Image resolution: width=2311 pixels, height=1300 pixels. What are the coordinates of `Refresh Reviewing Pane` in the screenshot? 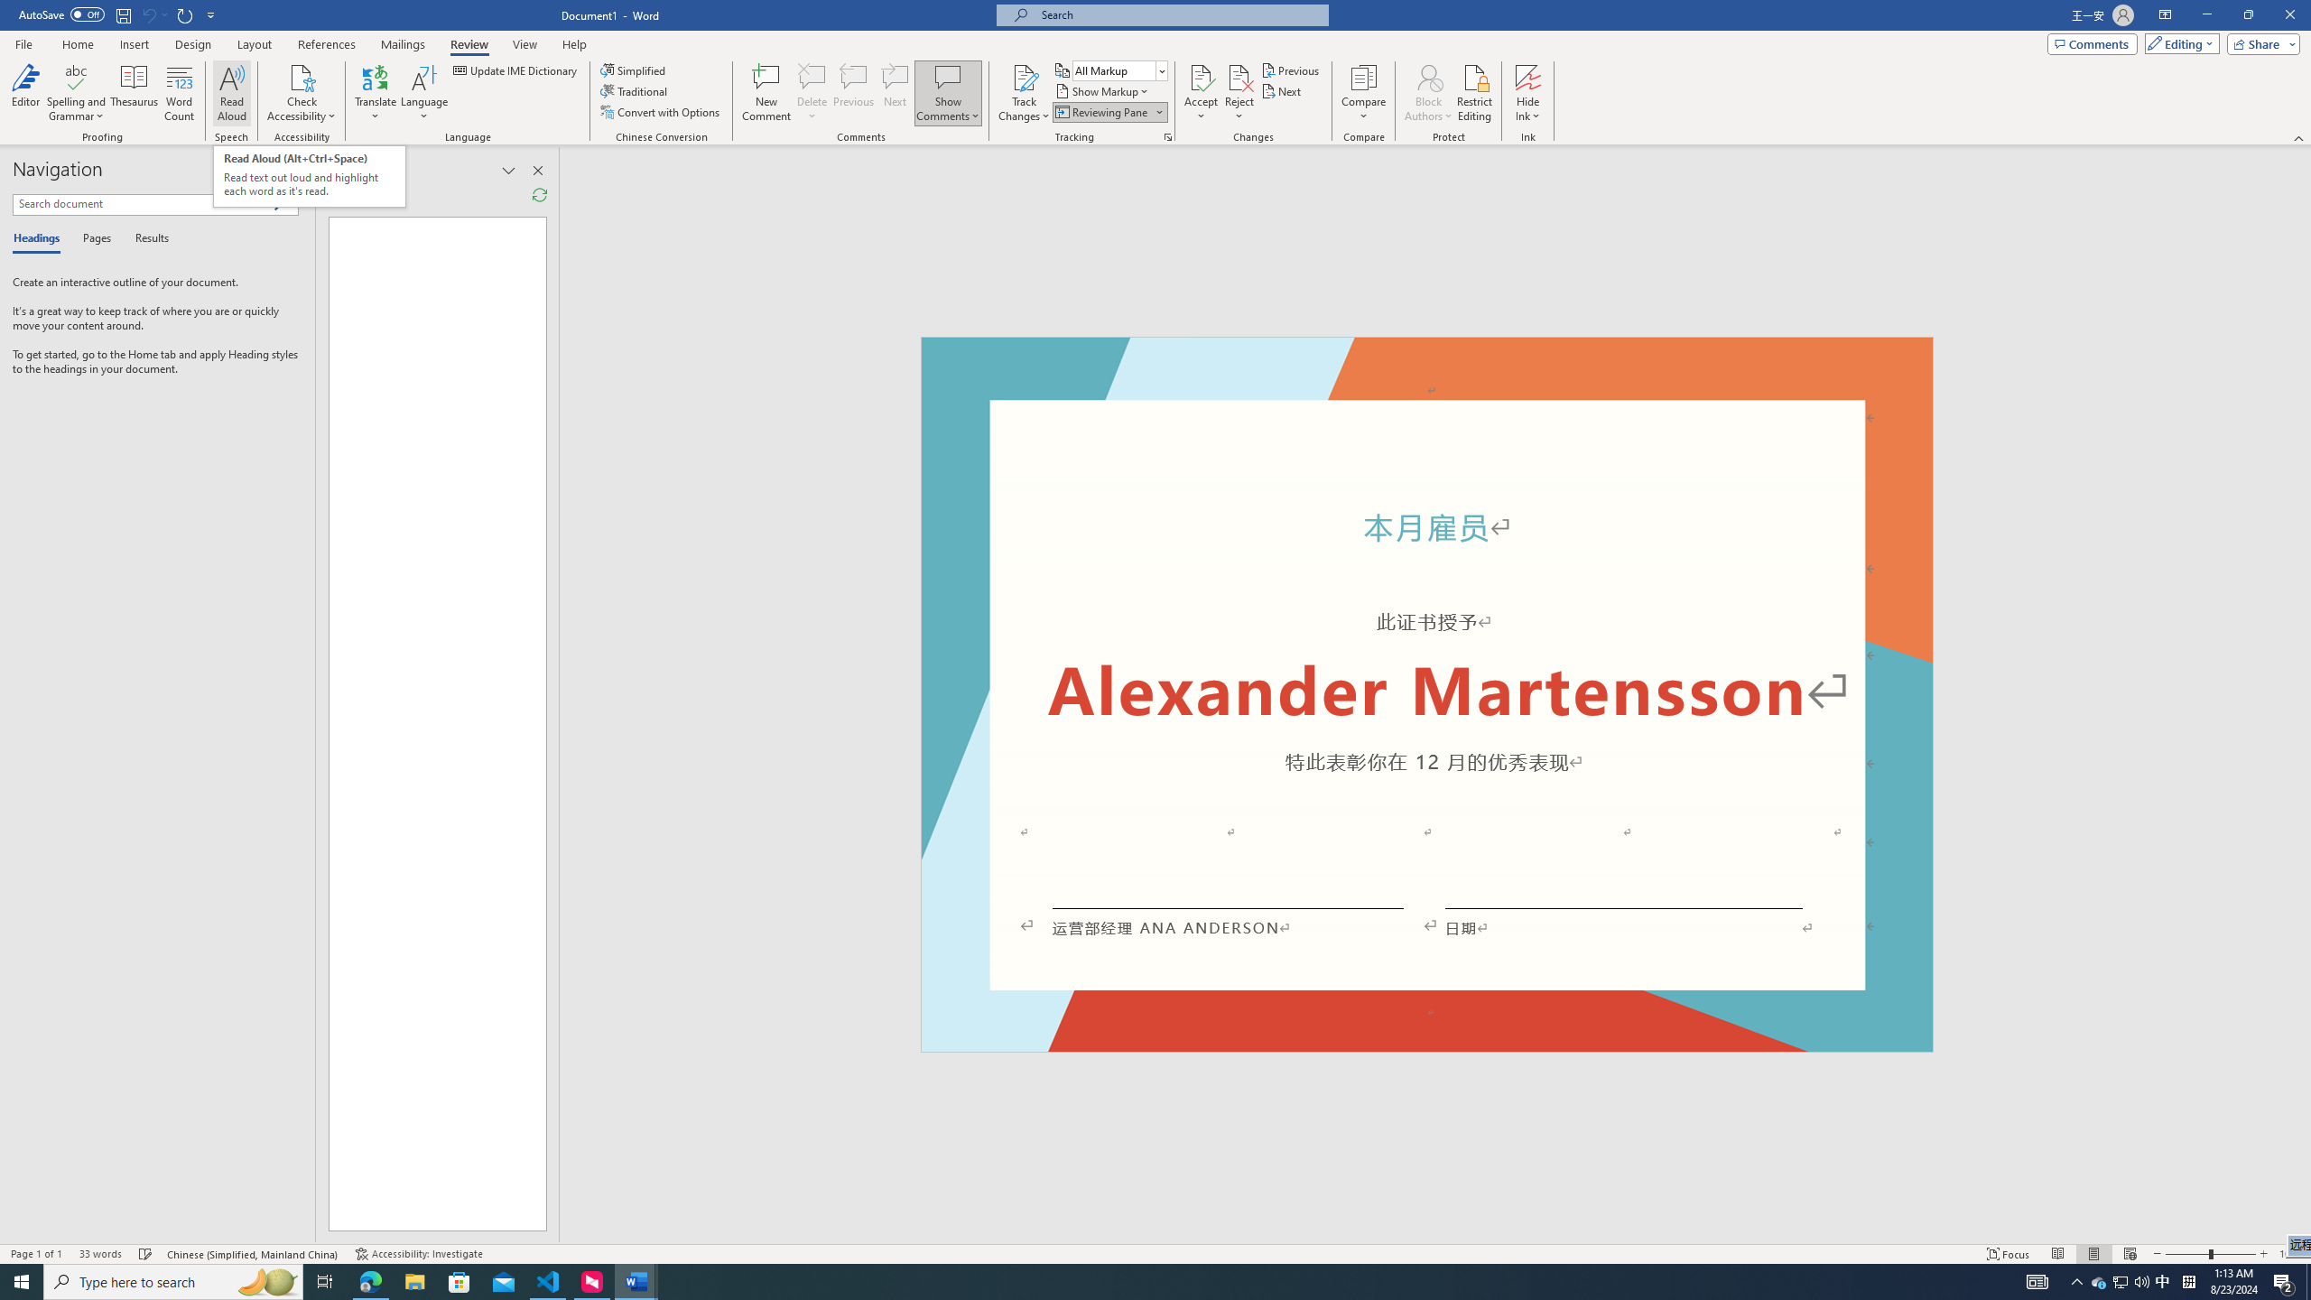 It's located at (539, 195).